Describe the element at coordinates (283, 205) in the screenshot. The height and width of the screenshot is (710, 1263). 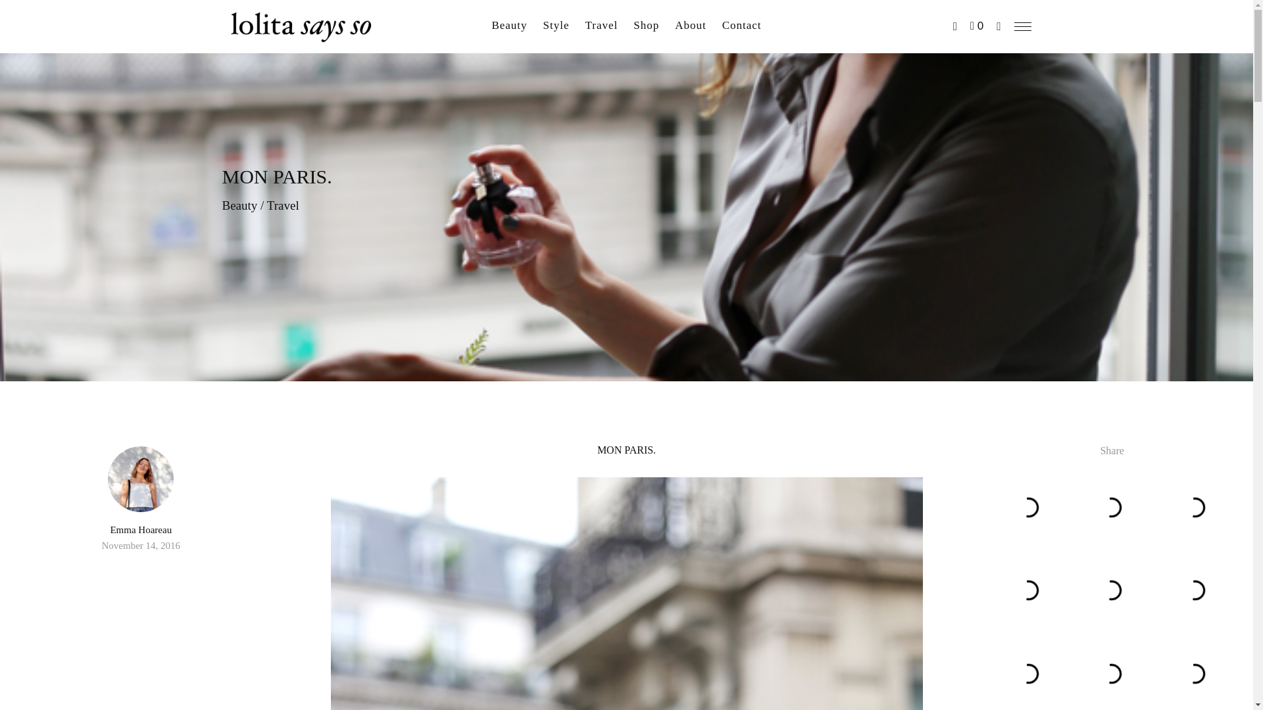
I see `View all posts in Travel` at that location.